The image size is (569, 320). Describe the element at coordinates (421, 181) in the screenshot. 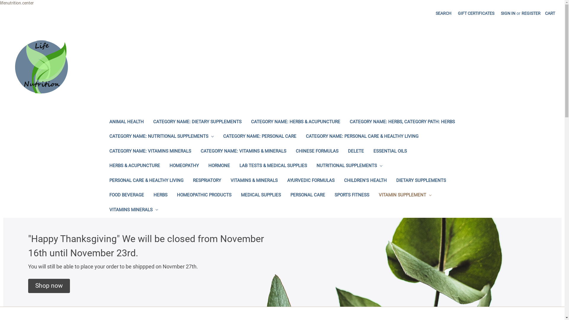

I see `DIETARY SUPPLEMENTS` at that location.